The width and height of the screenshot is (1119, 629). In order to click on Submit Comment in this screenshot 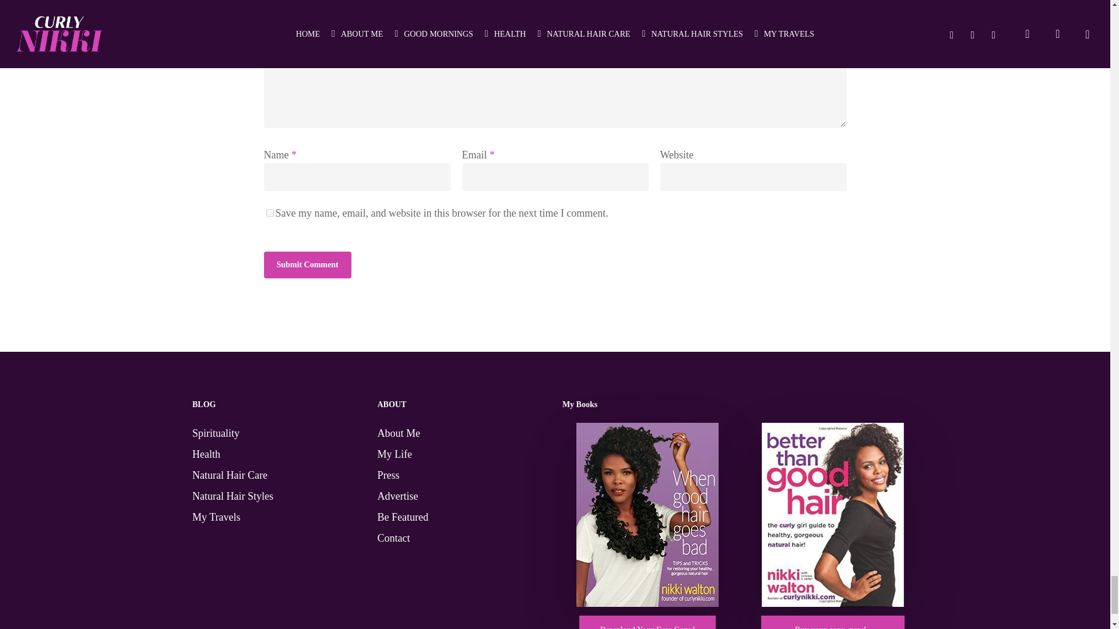, I will do `click(307, 265)`.